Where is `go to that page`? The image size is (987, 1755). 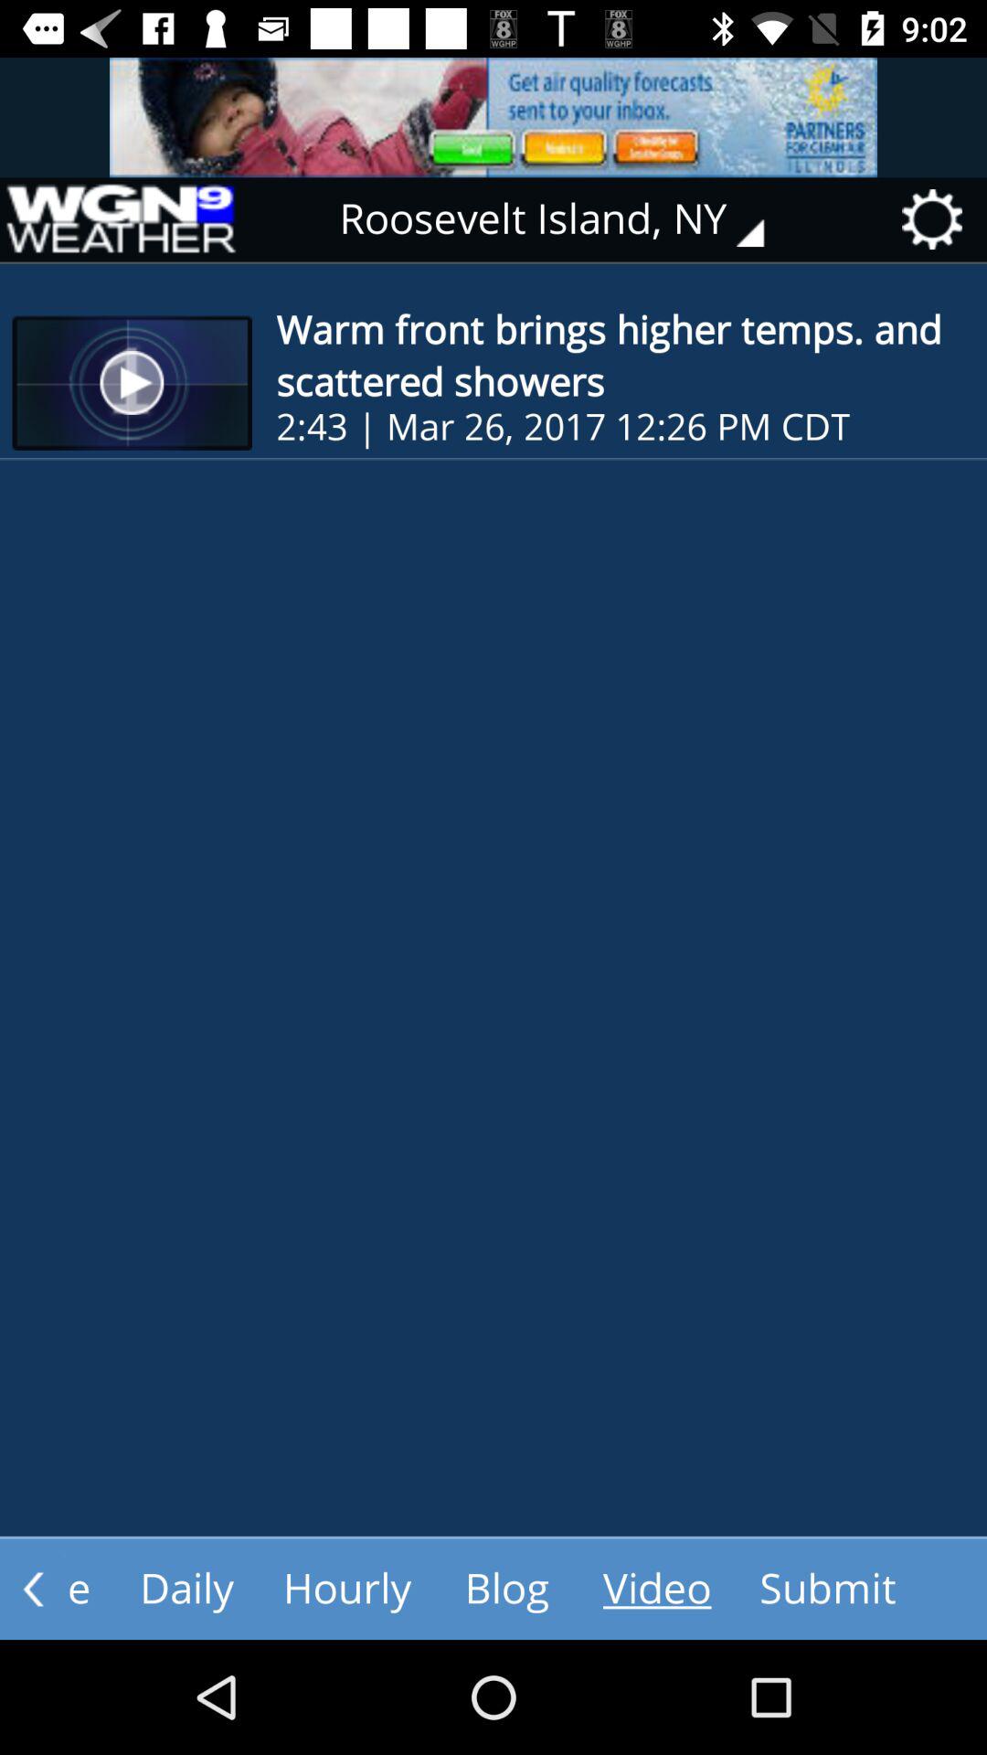 go to that page is located at coordinates (120, 219).